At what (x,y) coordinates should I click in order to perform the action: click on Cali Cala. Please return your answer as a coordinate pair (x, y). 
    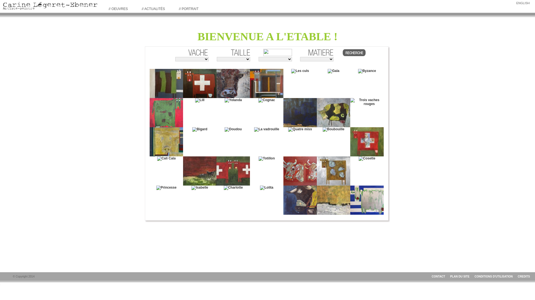
    Looking at the image, I should click on (167, 159).